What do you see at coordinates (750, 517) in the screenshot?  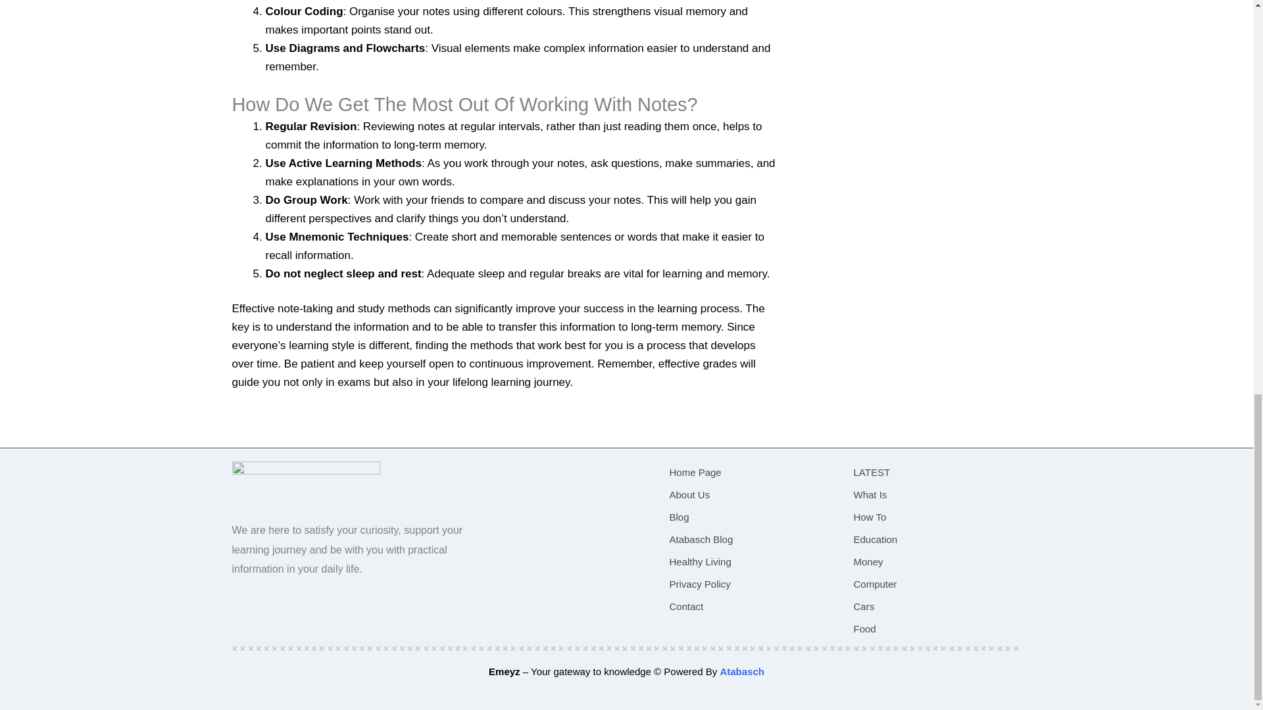 I see `Blog` at bounding box center [750, 517].